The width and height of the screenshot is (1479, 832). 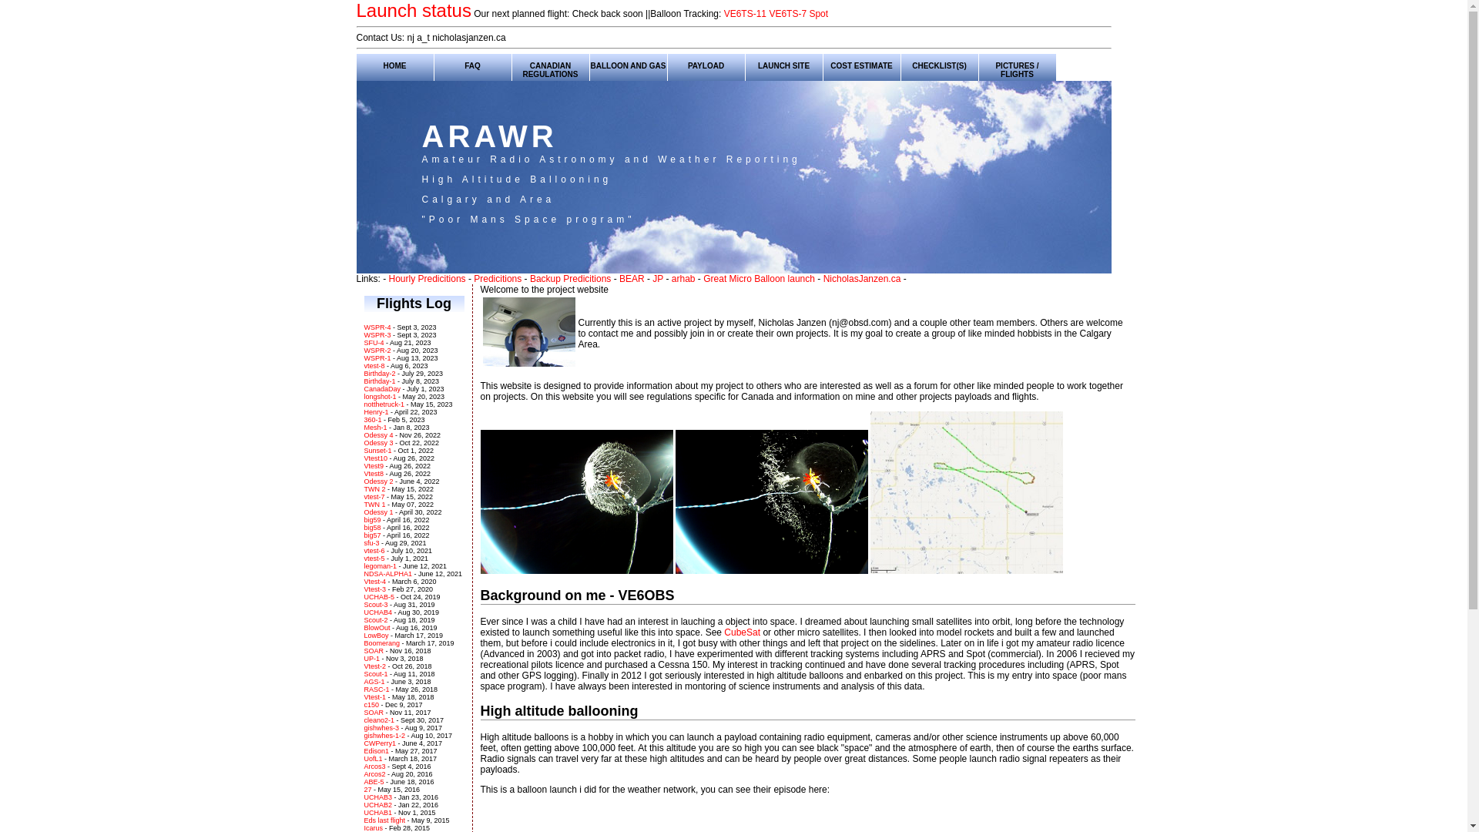 What do you see at coordinates (745, 14) in the screenshot?
I see `VE6TS-11` at bounding box center [745, 14].